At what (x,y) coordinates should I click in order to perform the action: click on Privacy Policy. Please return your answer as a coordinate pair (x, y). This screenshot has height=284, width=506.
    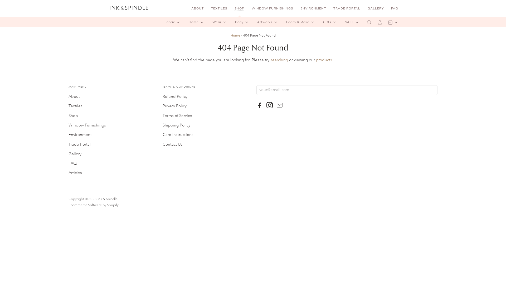
    Looking at the image, I should click on (174, 106).